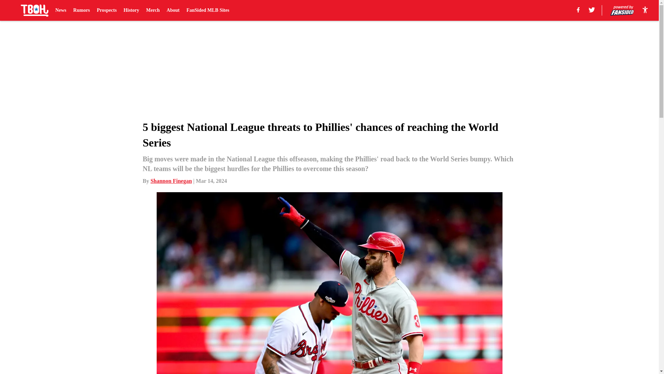 The image size is (664, 374). Describe the element at coordinates (173, 10) in the screenshot. I see `About` at that location.